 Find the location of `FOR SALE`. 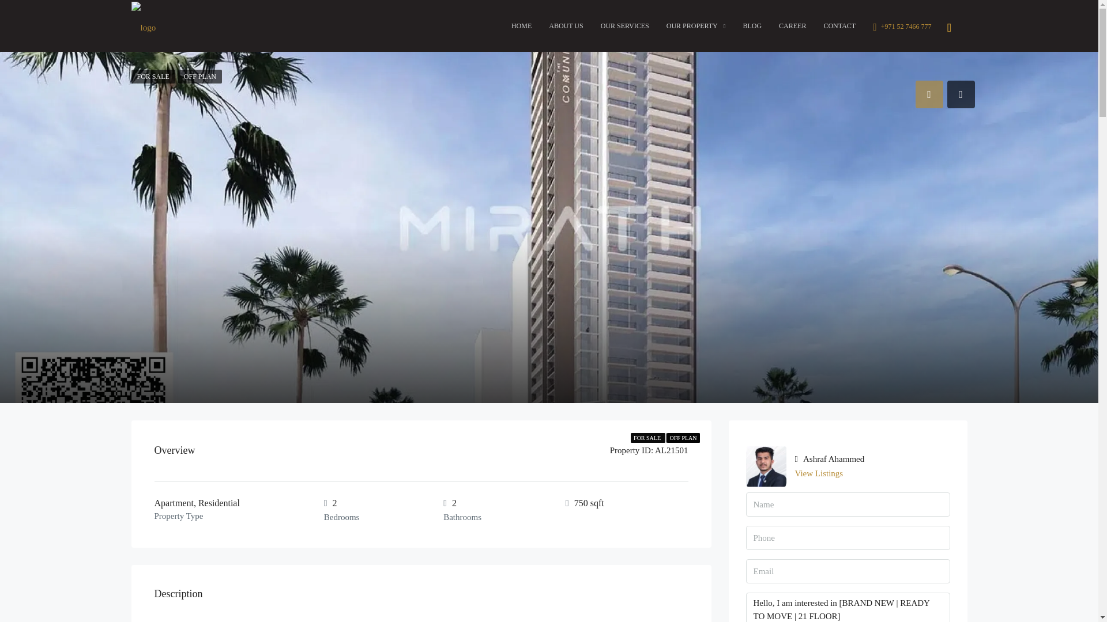

FOR SALE is located at coordinates (153, 76).